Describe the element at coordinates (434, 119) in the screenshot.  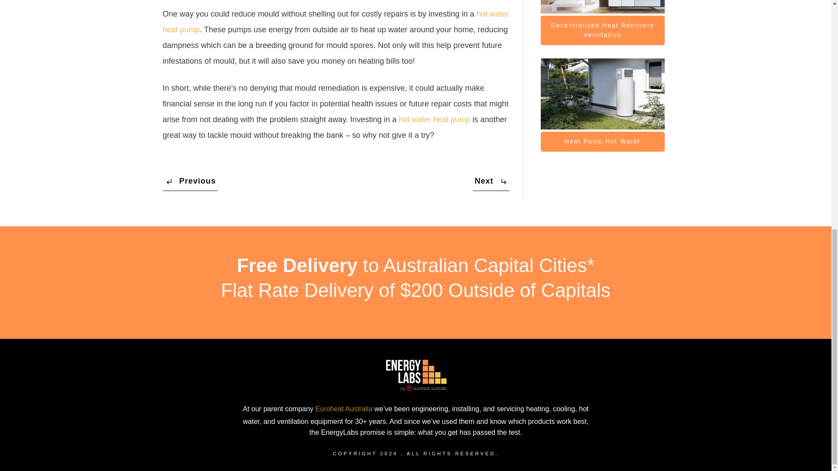
I see `hot water heat pump` at that location.